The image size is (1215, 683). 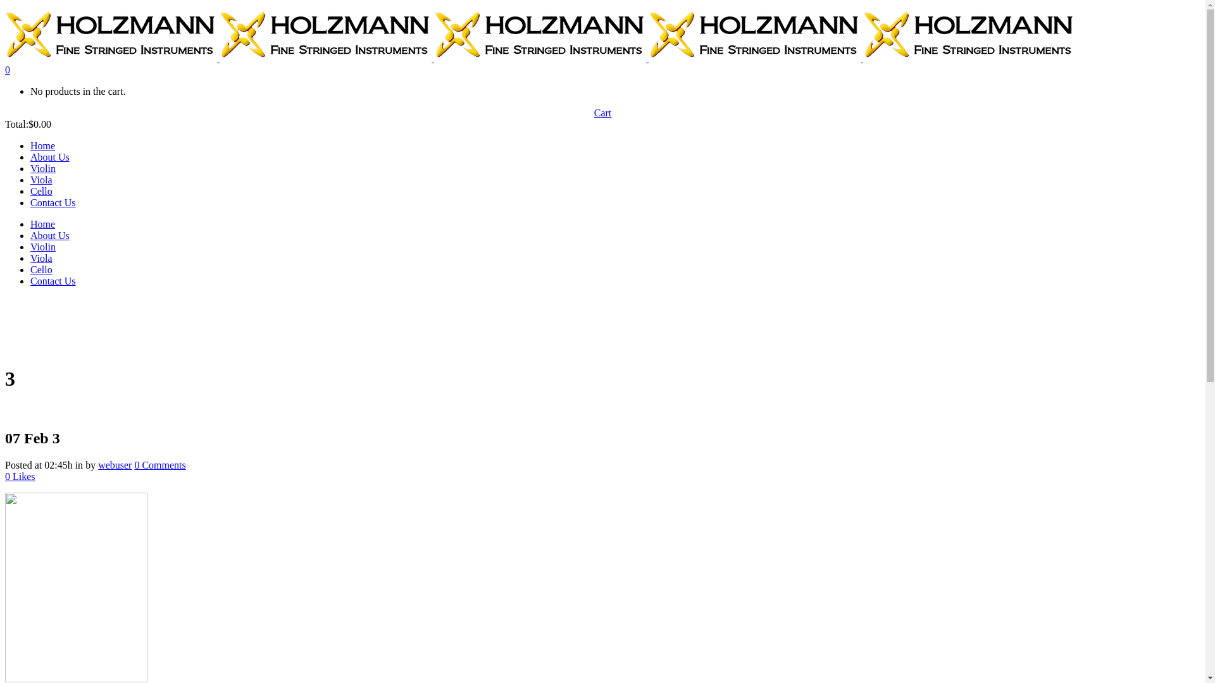 What do you see at coordinates (50, 235) in the screenshot?
I see `About Us` at bounding box center [50, 235].